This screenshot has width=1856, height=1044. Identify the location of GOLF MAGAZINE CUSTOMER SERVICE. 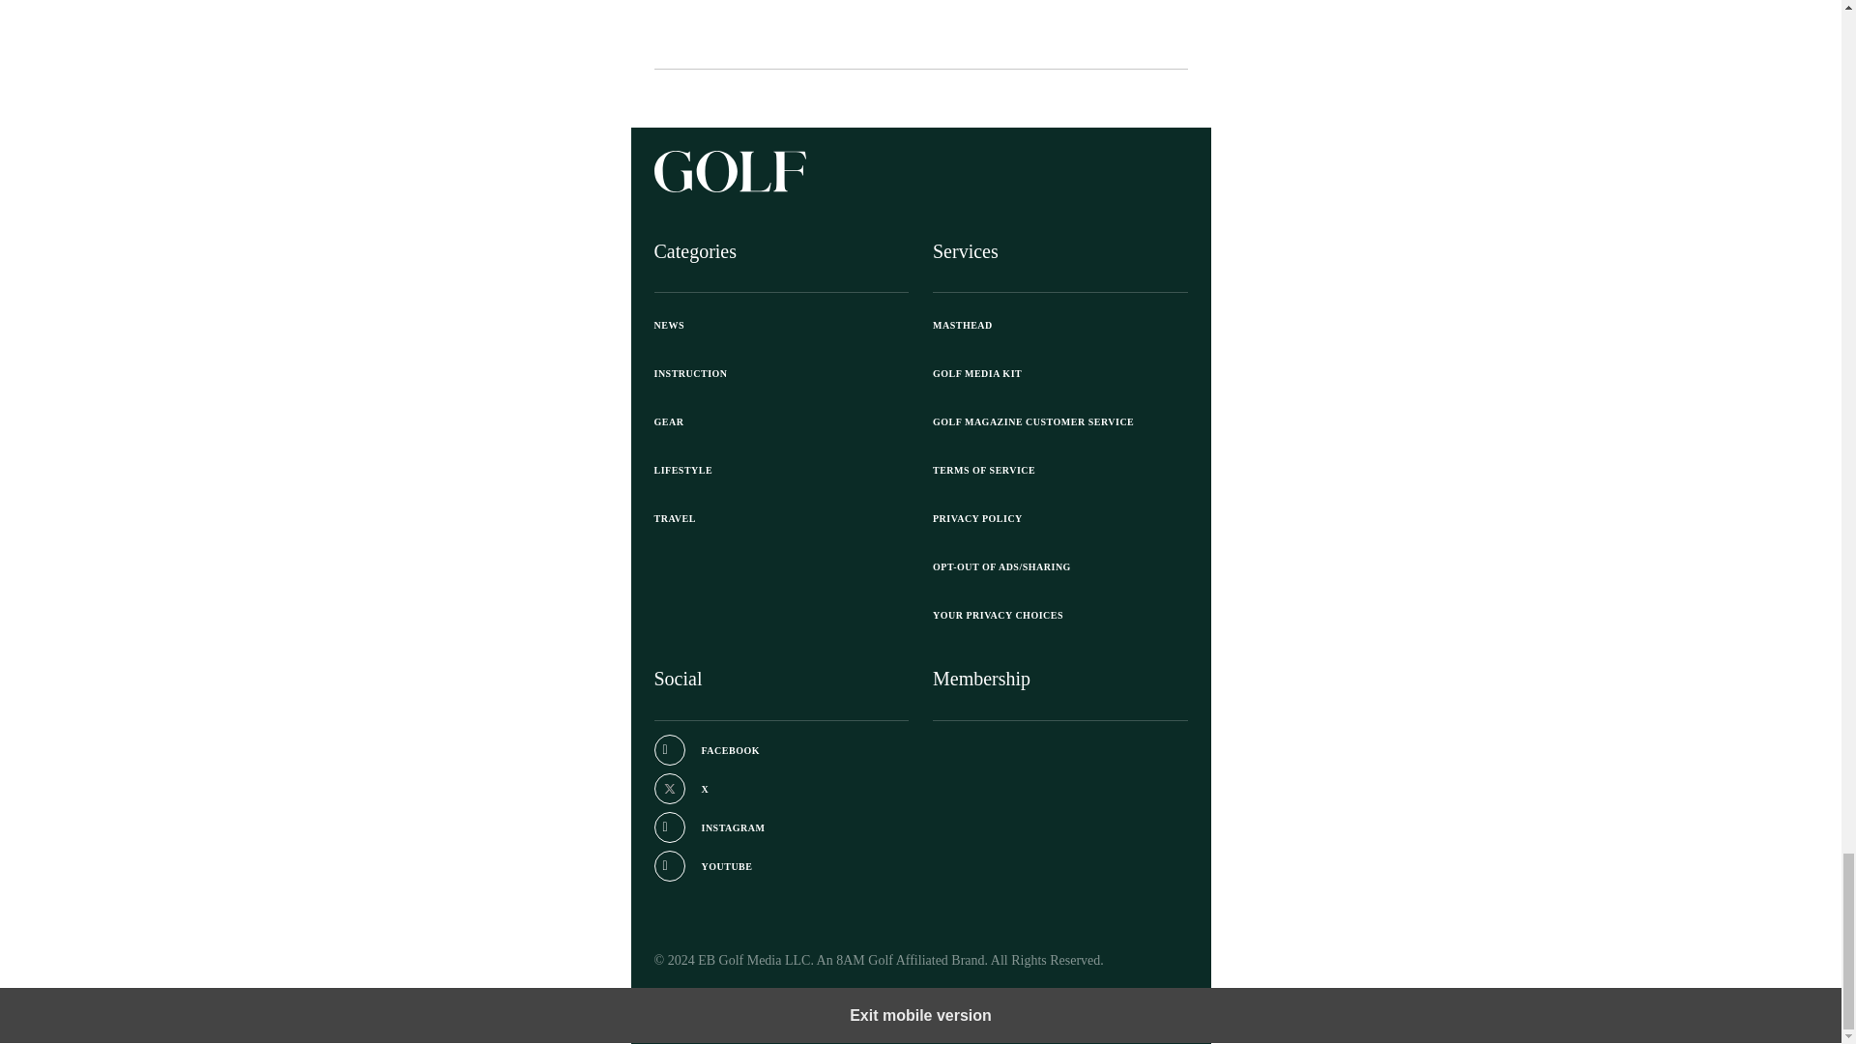
(1059, 421).